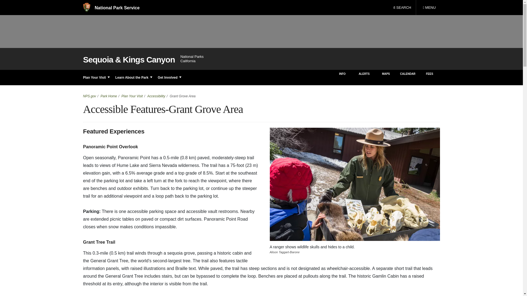 The width and height of the screenshot is (527, 296). What do you see at coordinates (111, 8) in the screenshot?
I see `National Park Service` at bounding box center [111, 8].